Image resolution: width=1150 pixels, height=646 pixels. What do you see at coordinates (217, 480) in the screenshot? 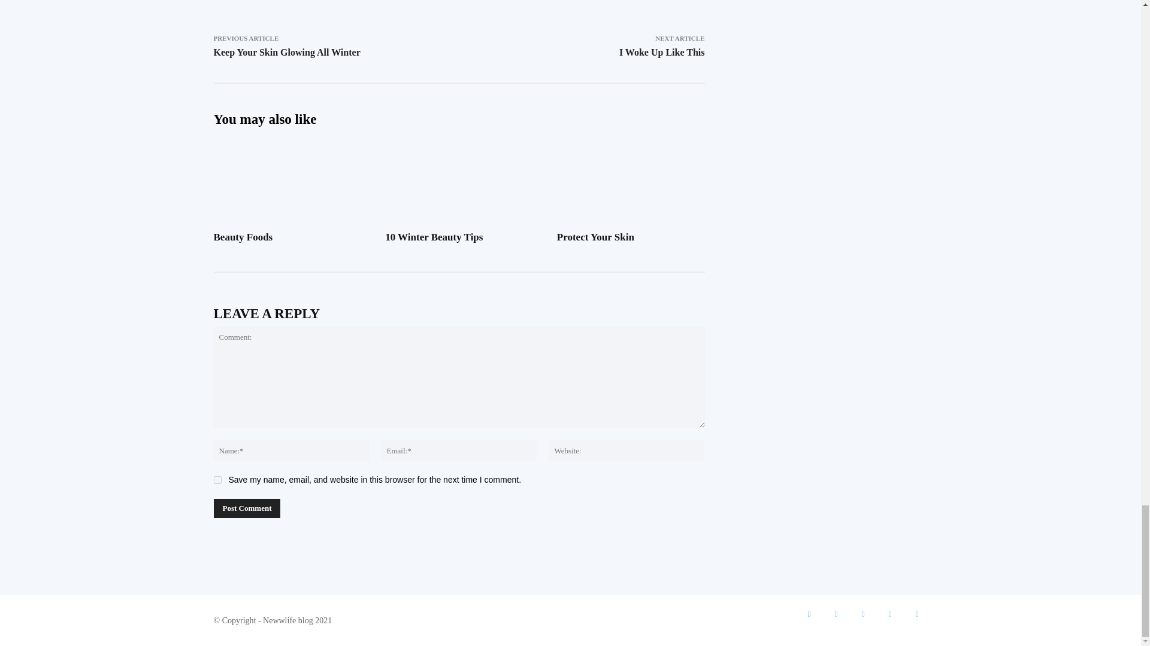
I see `yes` at bounding box center [217, 480].